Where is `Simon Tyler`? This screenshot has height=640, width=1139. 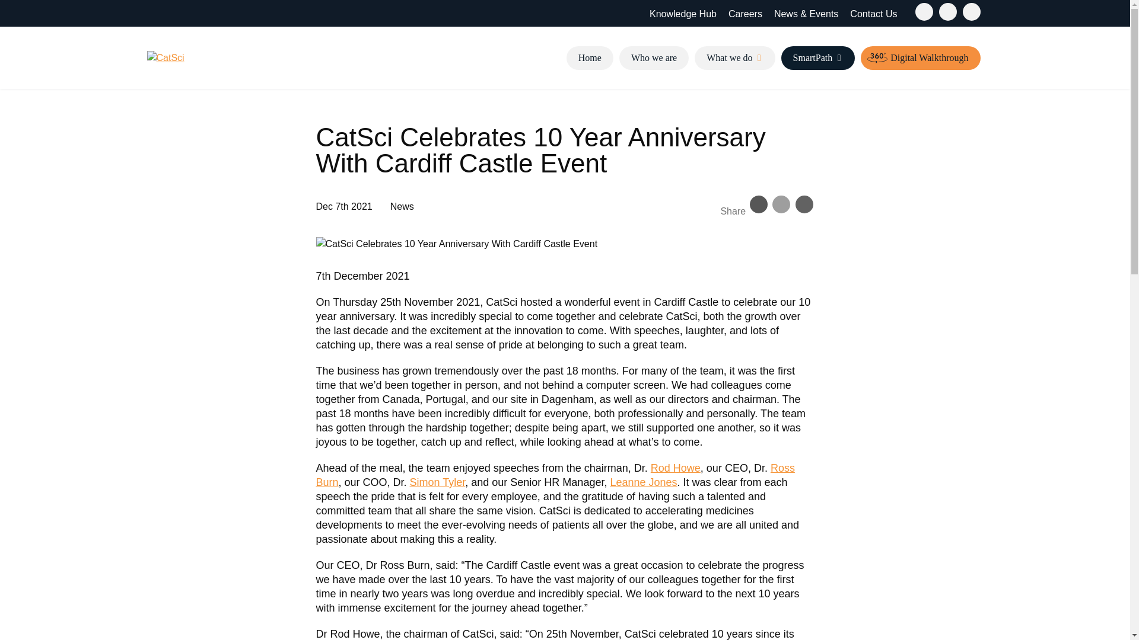 Simon Tyler is located at coordinates (438, 482).